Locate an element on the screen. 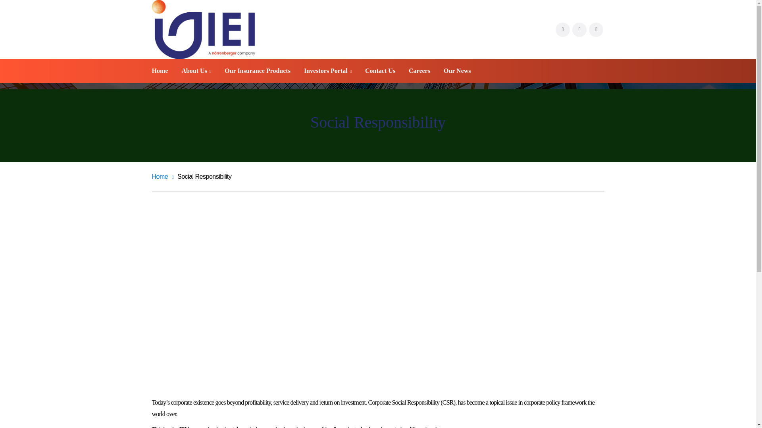 The height and width of the screenshot is (428, 762). Contact Us is located at coordinates (380, 71).